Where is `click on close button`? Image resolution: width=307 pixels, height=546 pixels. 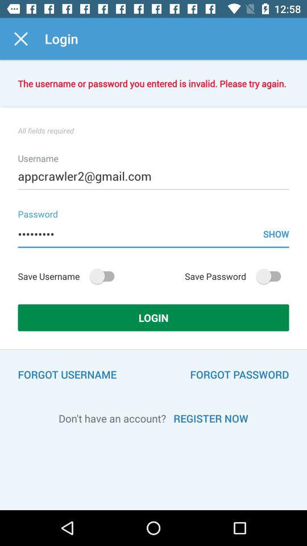 click on close button is located at coordinates (23, 46).